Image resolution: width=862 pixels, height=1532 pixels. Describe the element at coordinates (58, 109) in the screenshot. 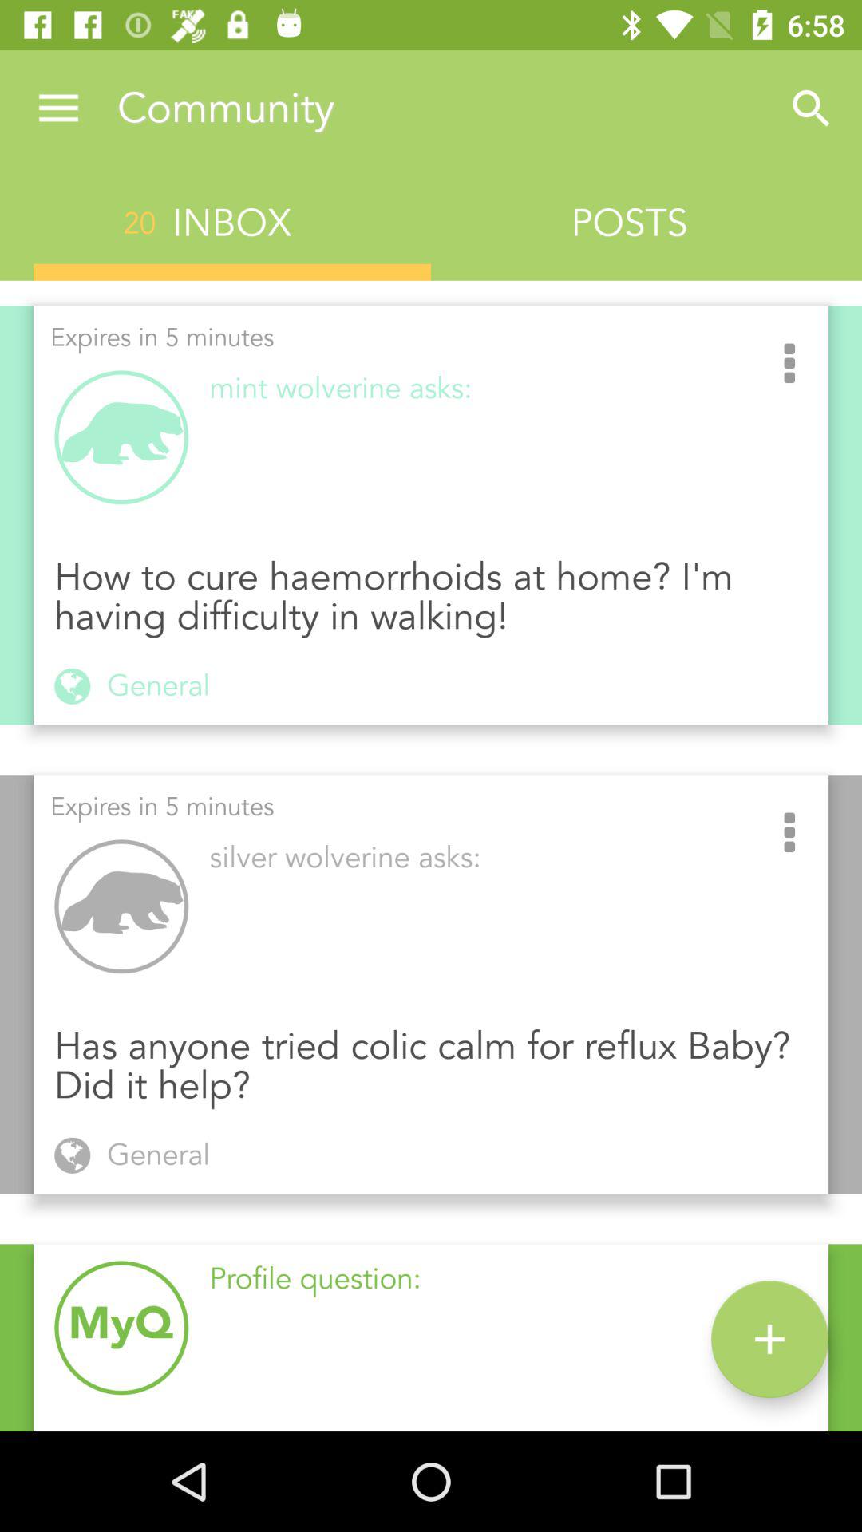

I see `turn off icon to the left of the community` at that location.